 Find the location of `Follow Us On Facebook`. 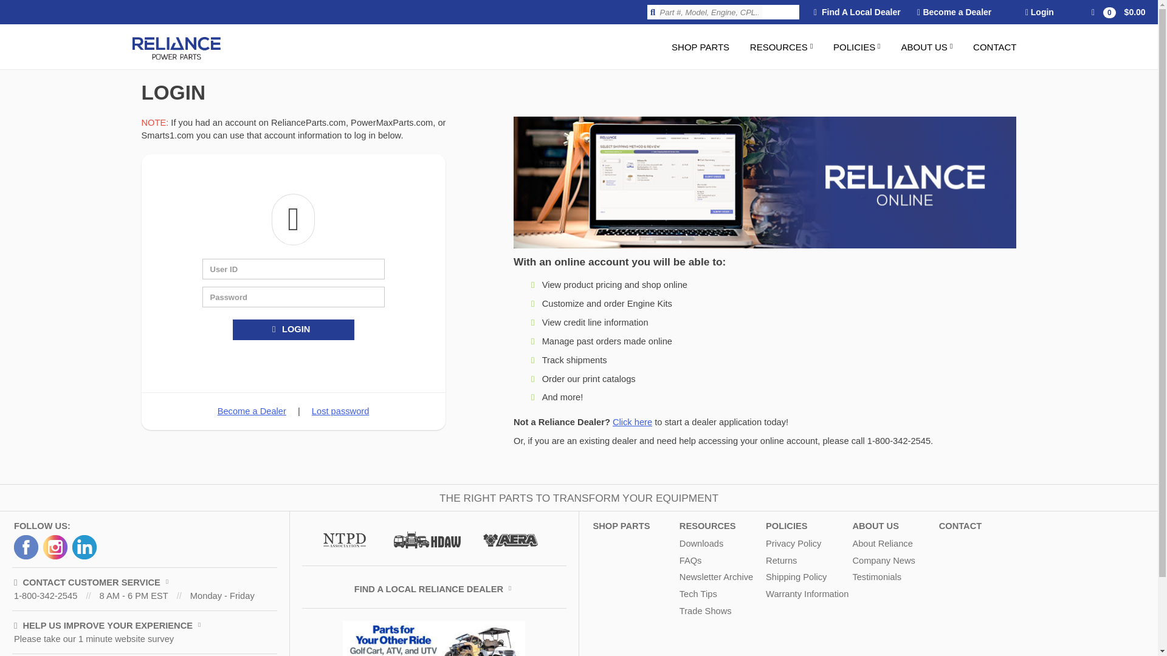

Follow Us On Facebook is located at coordinates (26, 547).